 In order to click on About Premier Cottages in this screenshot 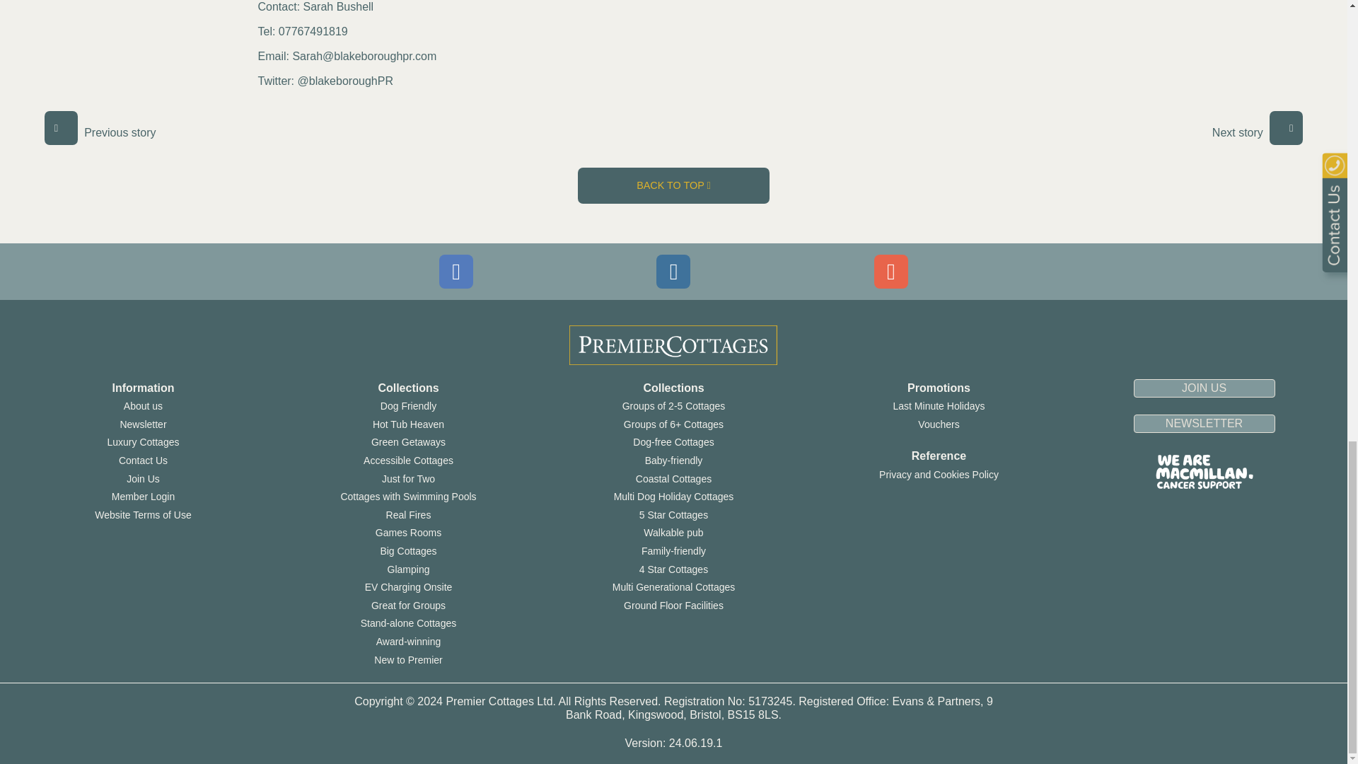, I will do `click(143, 406)`.